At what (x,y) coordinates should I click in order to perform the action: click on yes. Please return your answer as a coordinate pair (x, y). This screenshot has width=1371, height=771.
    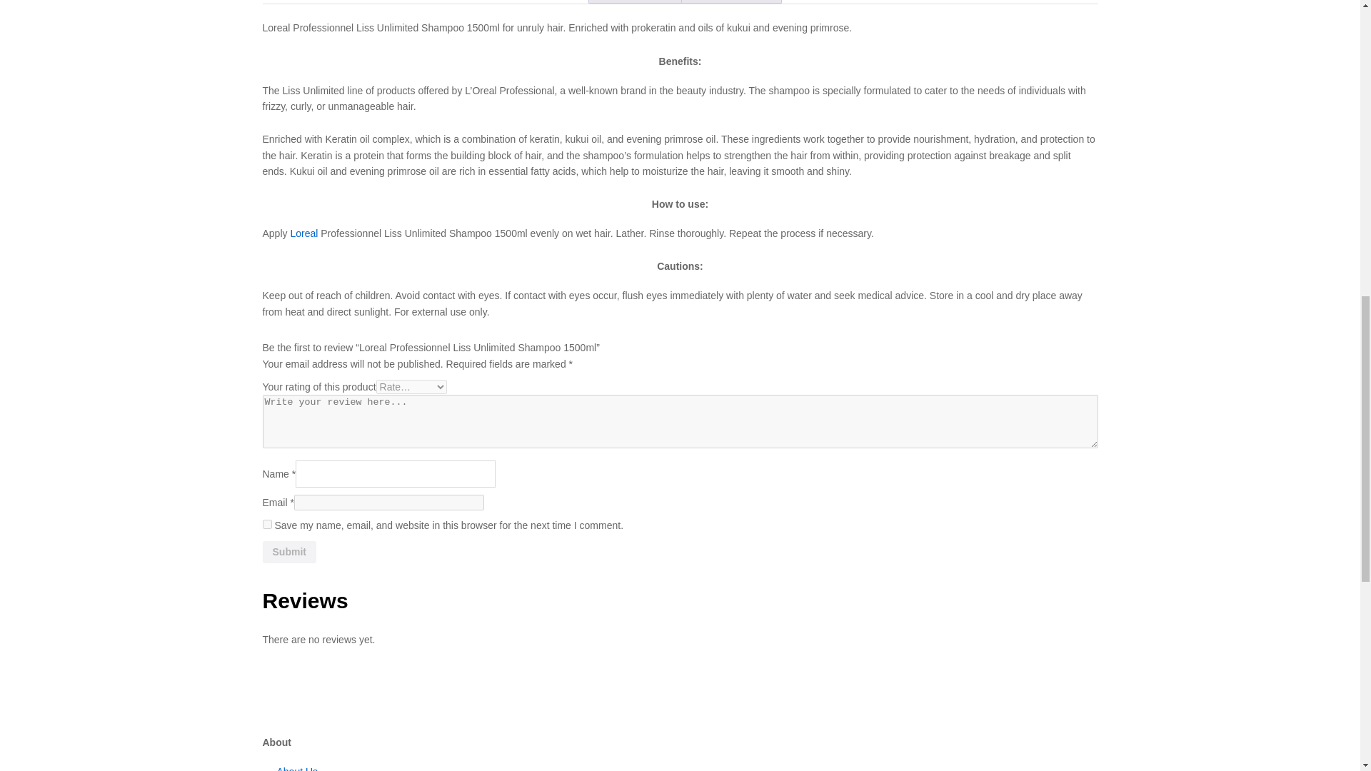
    Looking at the image, I should click on (267, 524).